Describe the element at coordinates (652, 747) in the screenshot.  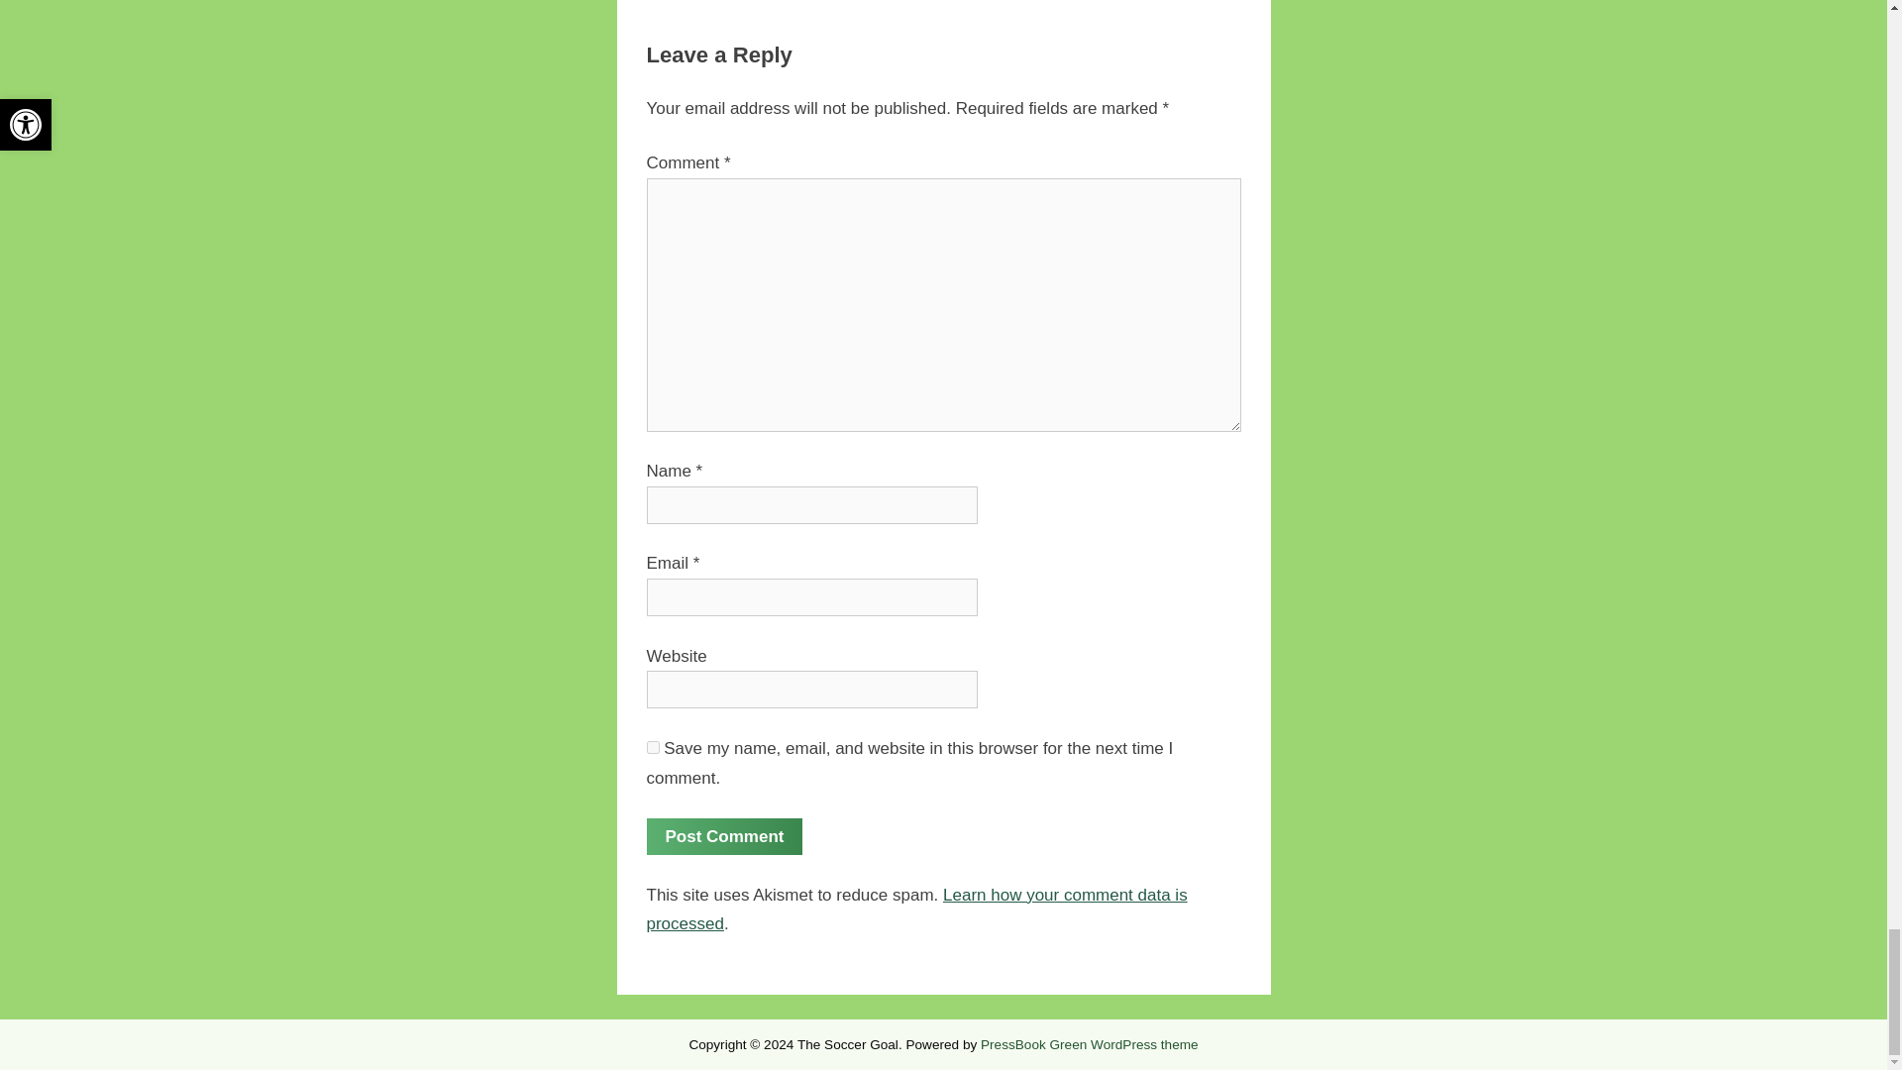
I see `yes` at that location.